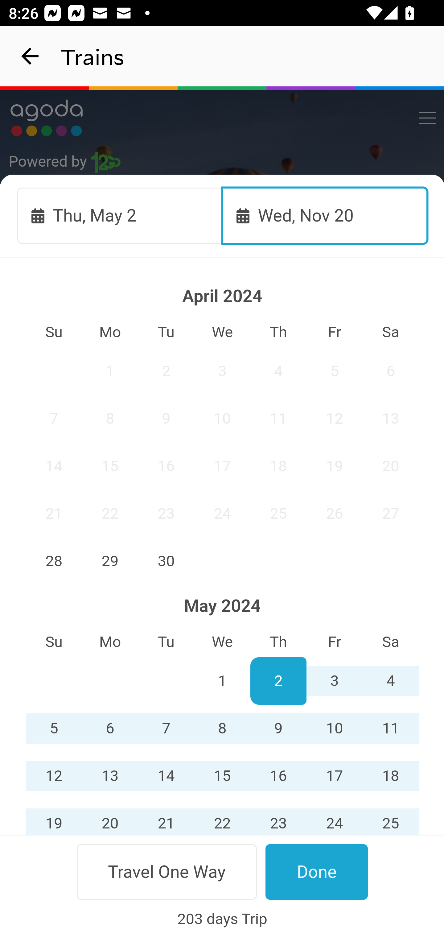 The image size is (444, 938). What do you see at coordinates (223, 466) in the screenshot?
I see `17` at bounding box center [223, 466].